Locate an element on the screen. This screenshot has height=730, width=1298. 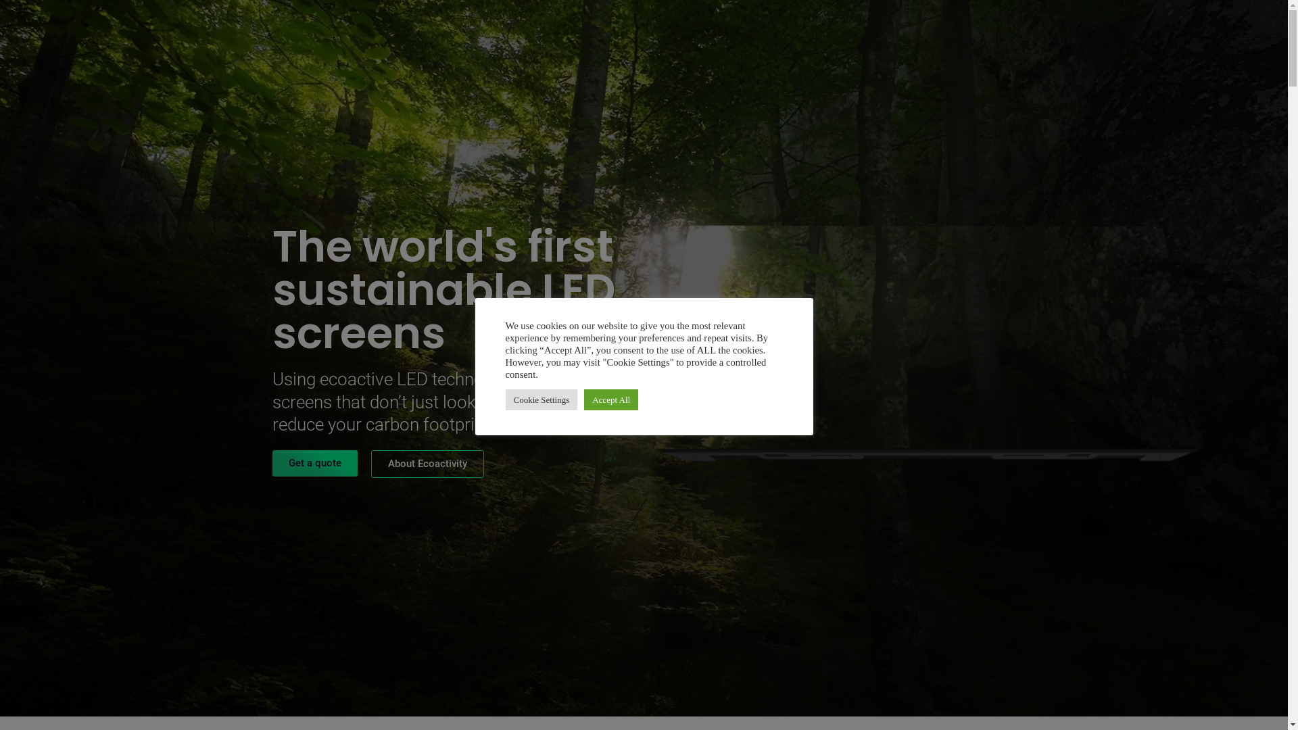
Cookie Settings is located at coordinates (542, 400).